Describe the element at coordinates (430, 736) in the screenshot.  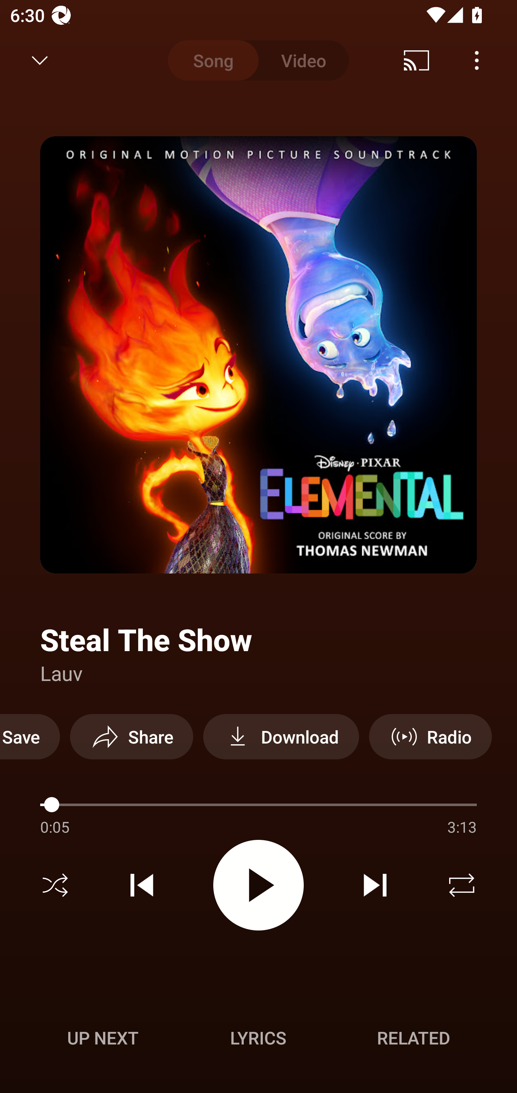
I see `Radio` at that location.